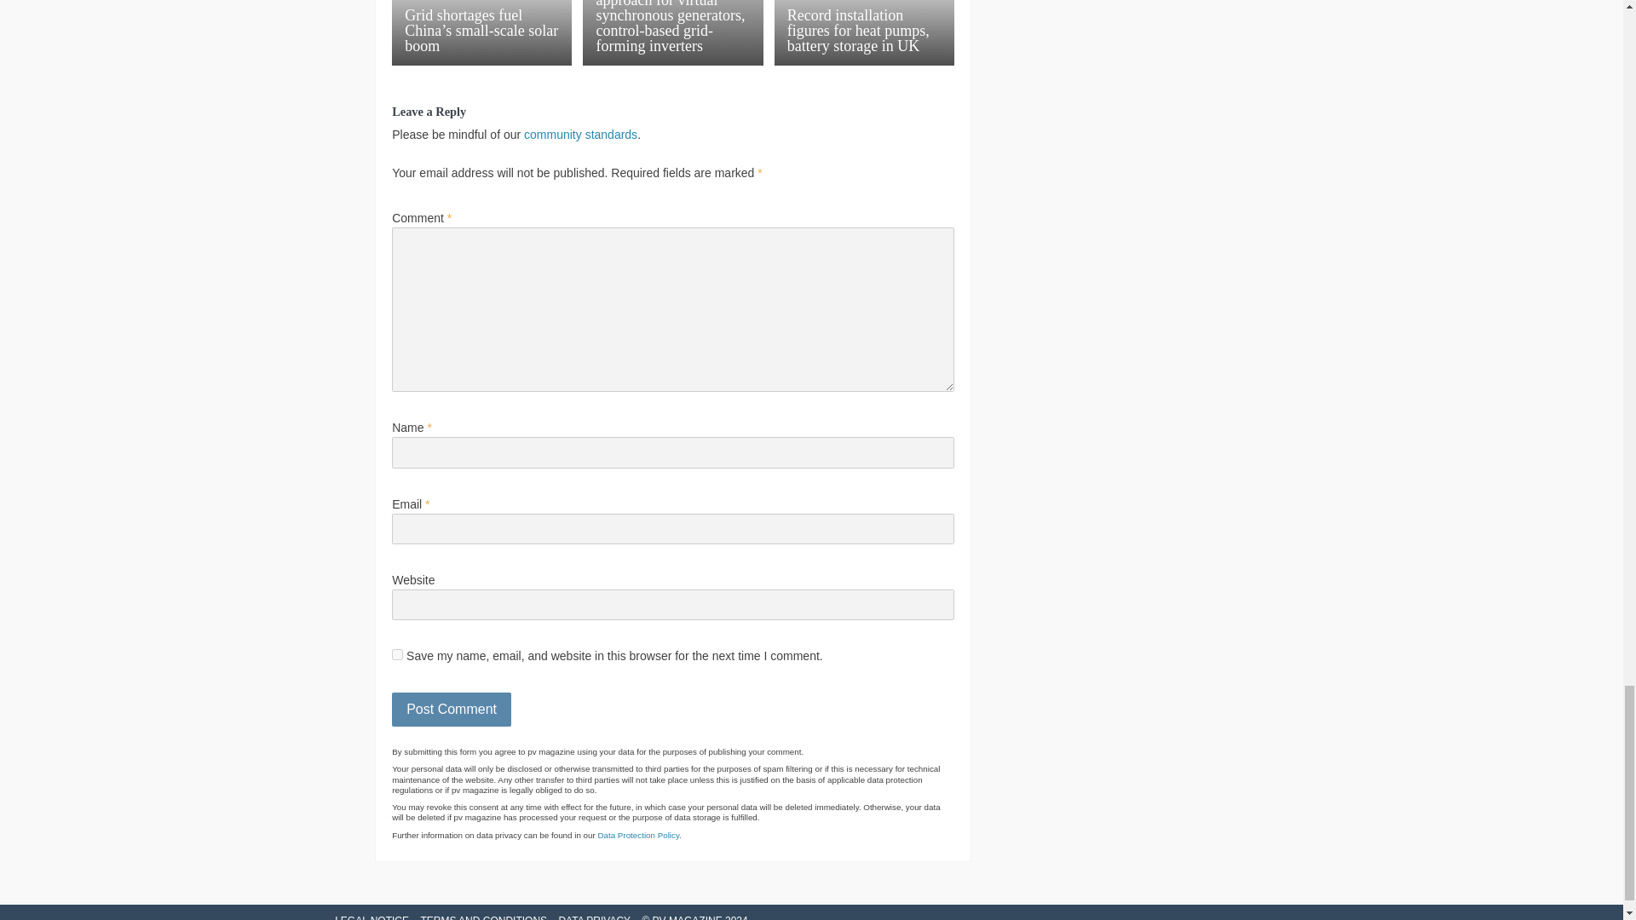 Image resolution: width=1636 pixels, height=920 pixels. What do you see at coordinates (397, 654) in the screenshot?
I see `yes` at bounding box center [397, 654].